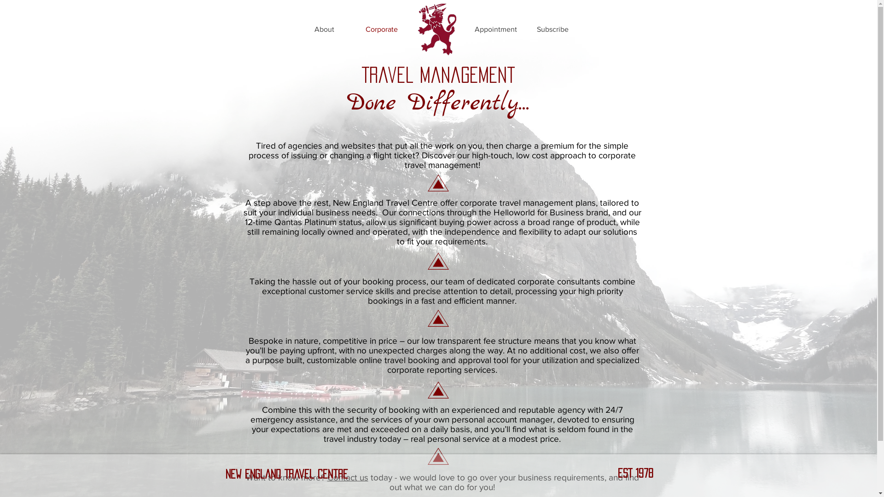  I want to click on Social Media Icons, so click(446, 473).